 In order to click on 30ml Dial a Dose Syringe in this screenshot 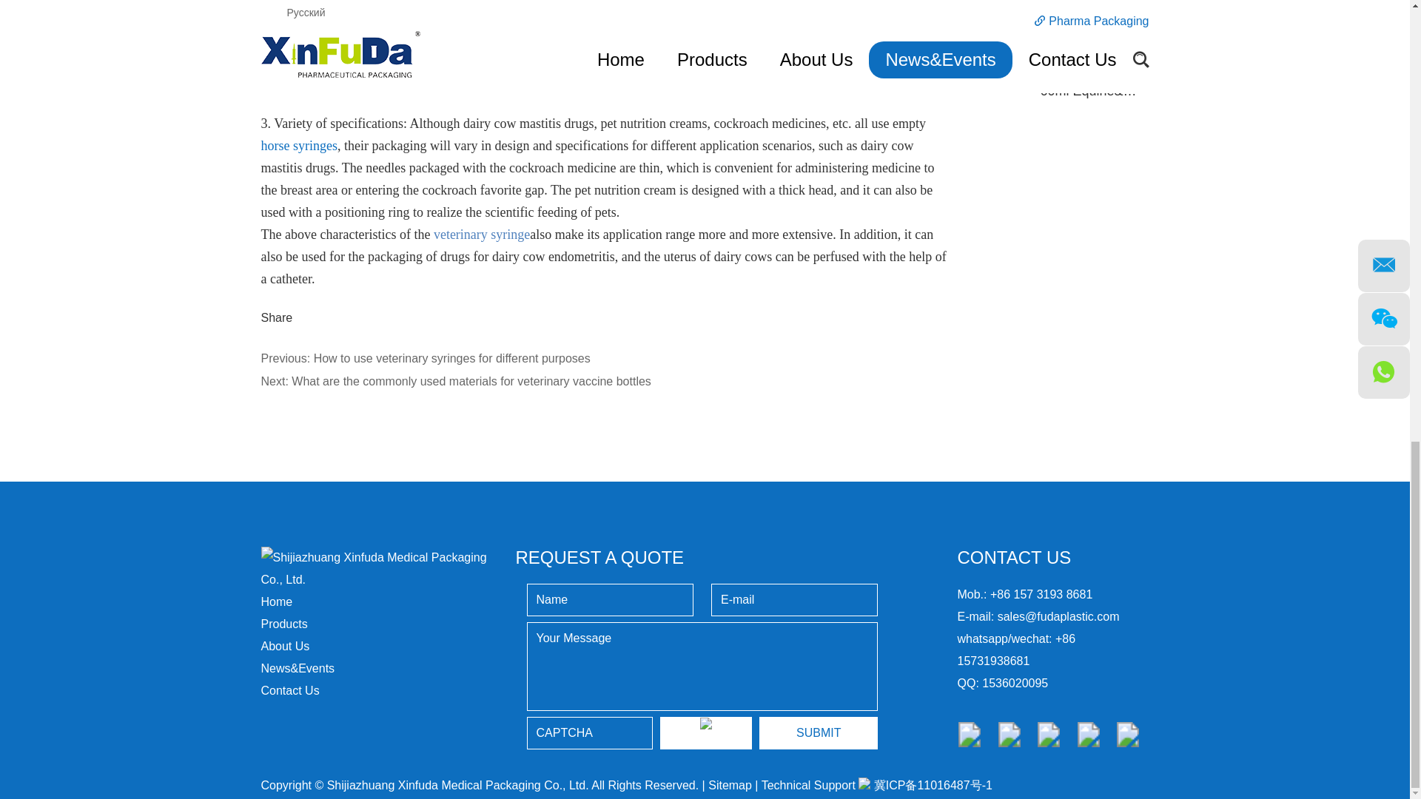, I will do `click(1003, 30)`.